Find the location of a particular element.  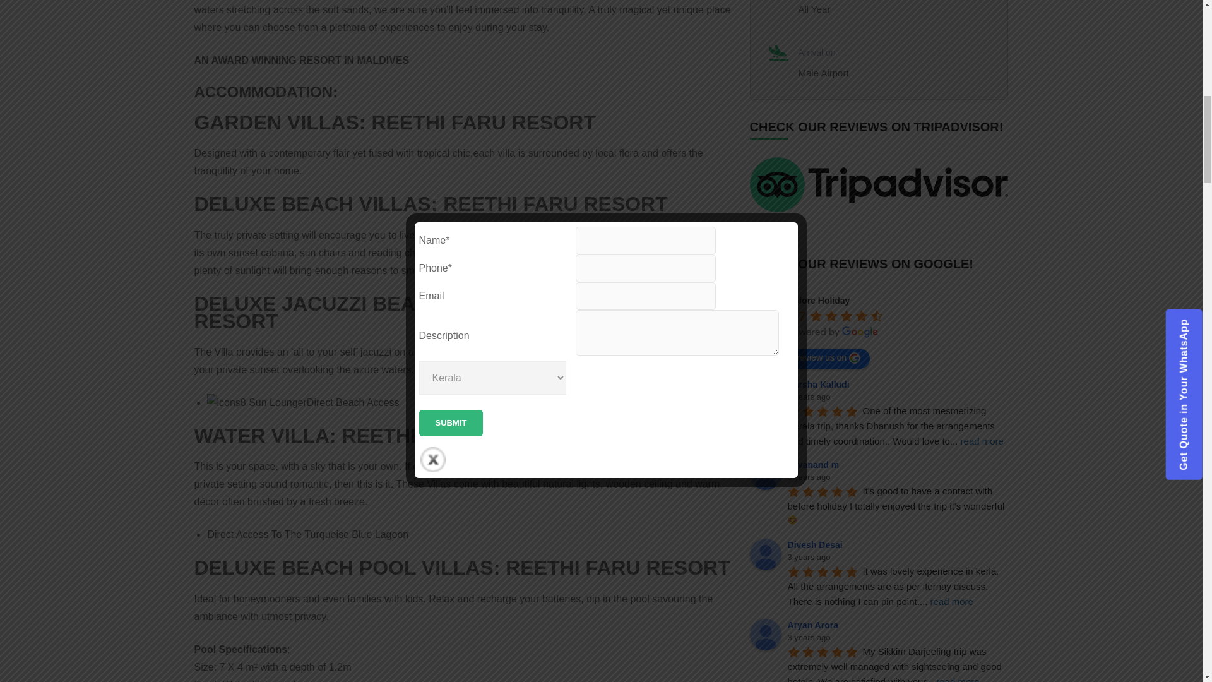

Before Holiday is located at coordinates (766, 309).